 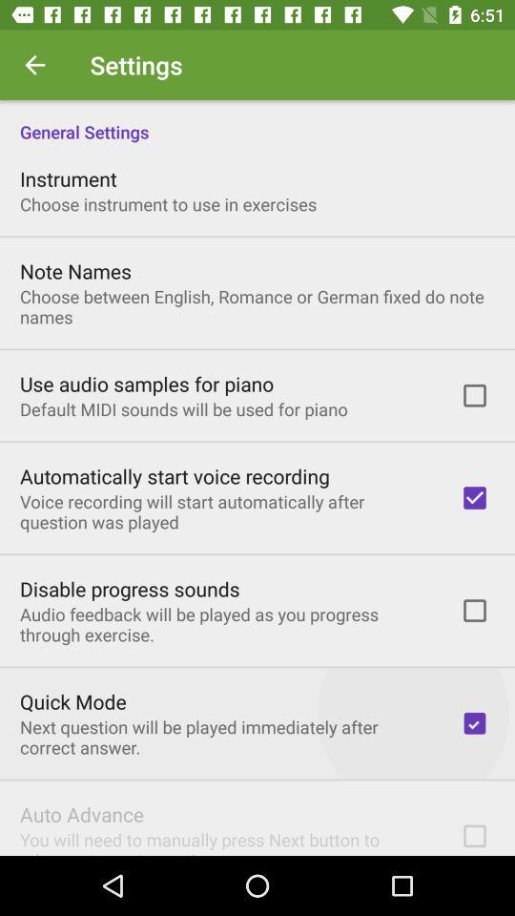 I want to click on jump to the quick mode item, so click(x=72, y=701).